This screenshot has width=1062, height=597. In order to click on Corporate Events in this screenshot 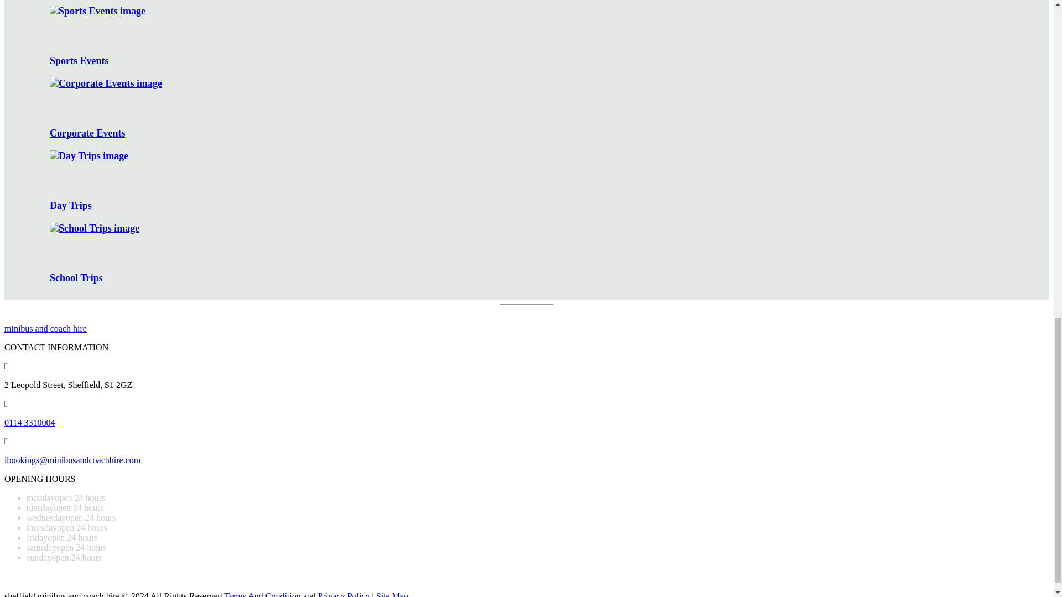, I will do `click(538, 108)`.